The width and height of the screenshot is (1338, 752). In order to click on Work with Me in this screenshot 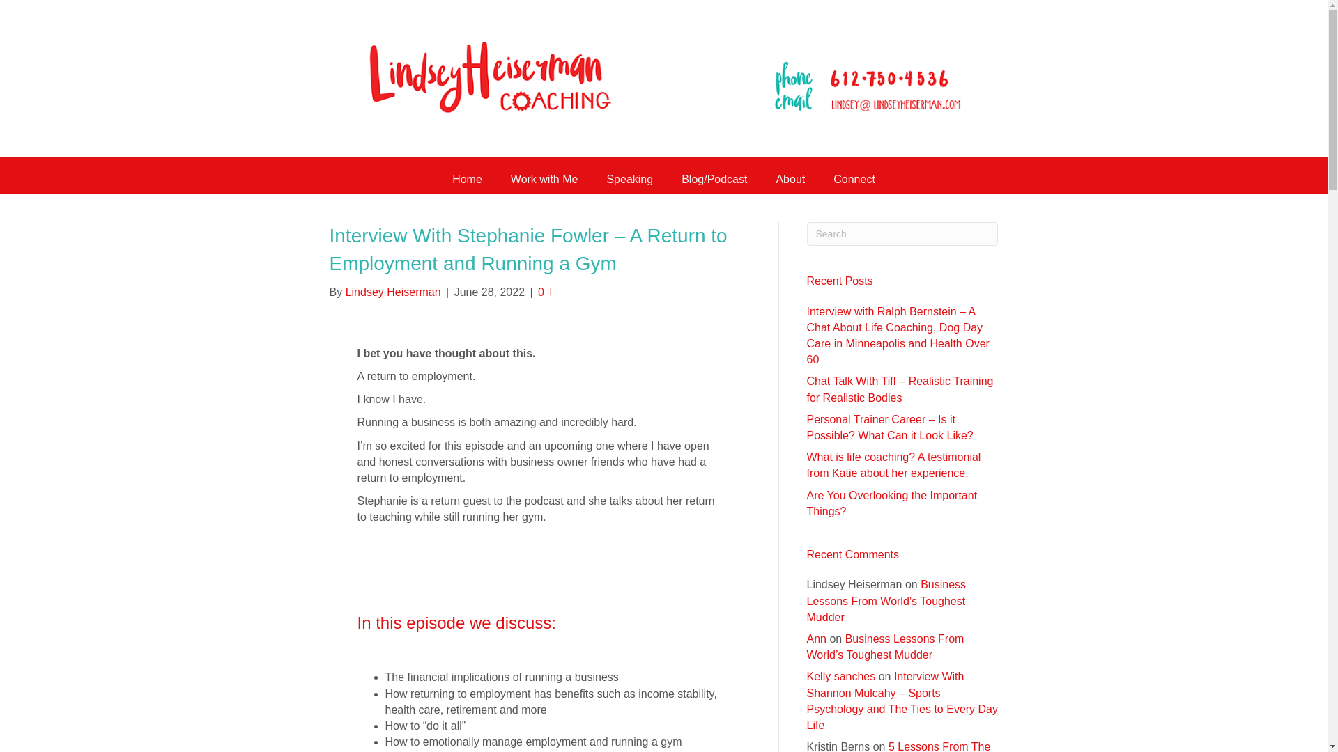, I will do `click(544, 179)`.